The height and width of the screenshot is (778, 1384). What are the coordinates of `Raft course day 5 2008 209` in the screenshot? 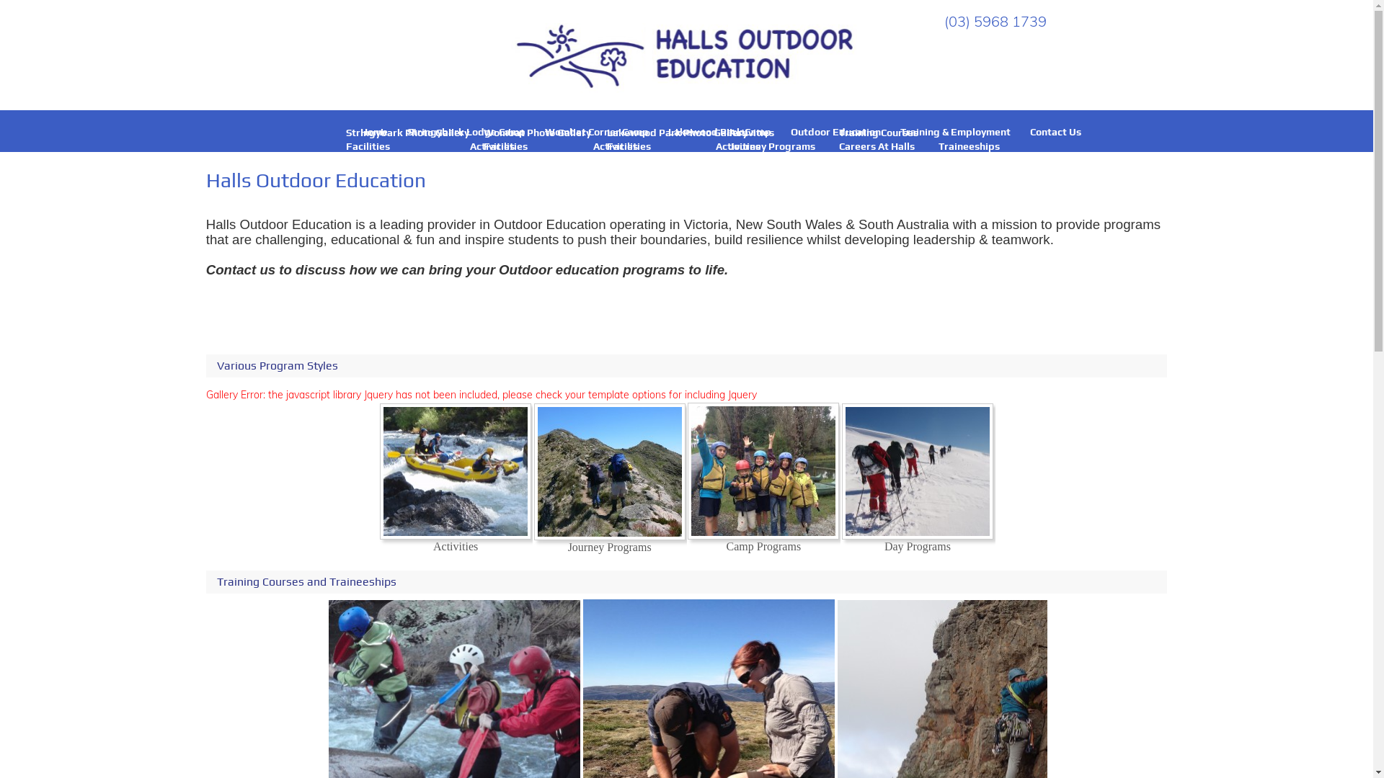 It's located at (456, 471).